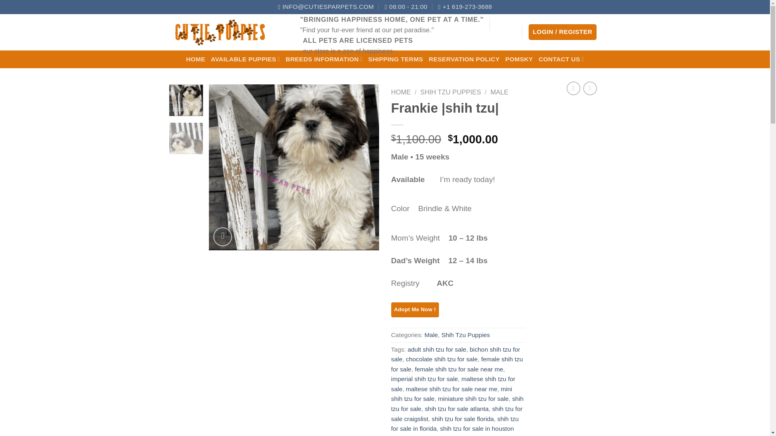 The width and height of the screenshot is (776, 436). Describe the element at coordinates (324, 59) in the screenshot. I see `BREEDS INFORMATION` at that location.